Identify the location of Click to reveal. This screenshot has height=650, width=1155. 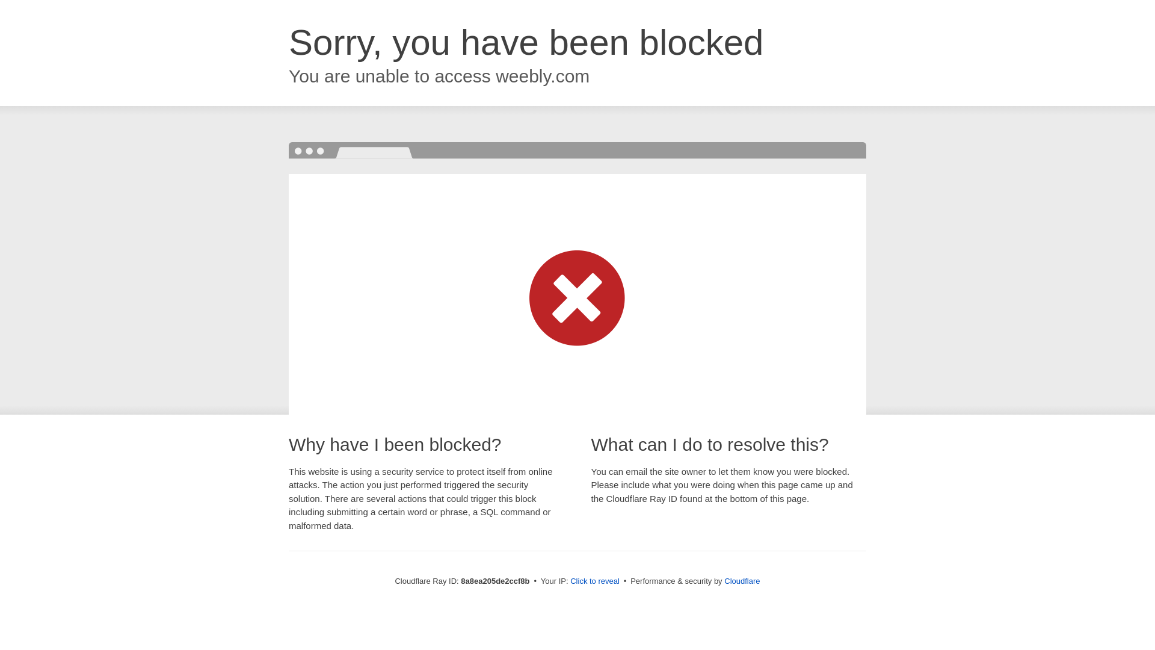
(594, 581).